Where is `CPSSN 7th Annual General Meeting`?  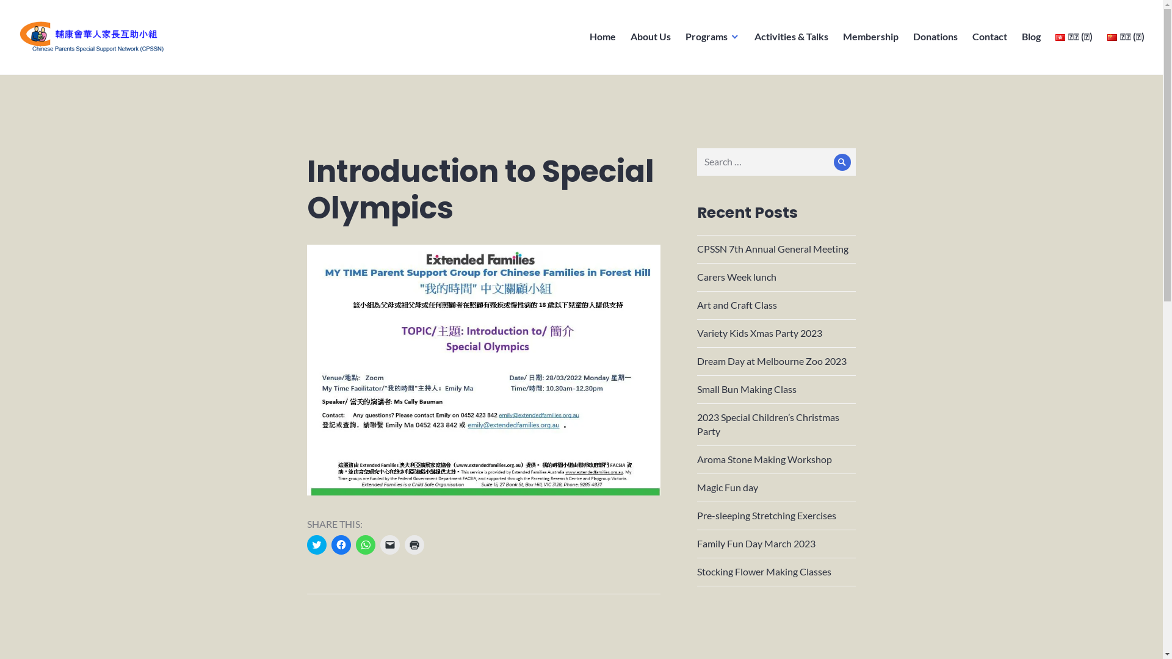
CPSSN 7th Annual General Meeting is located at coordinates (773, 249).